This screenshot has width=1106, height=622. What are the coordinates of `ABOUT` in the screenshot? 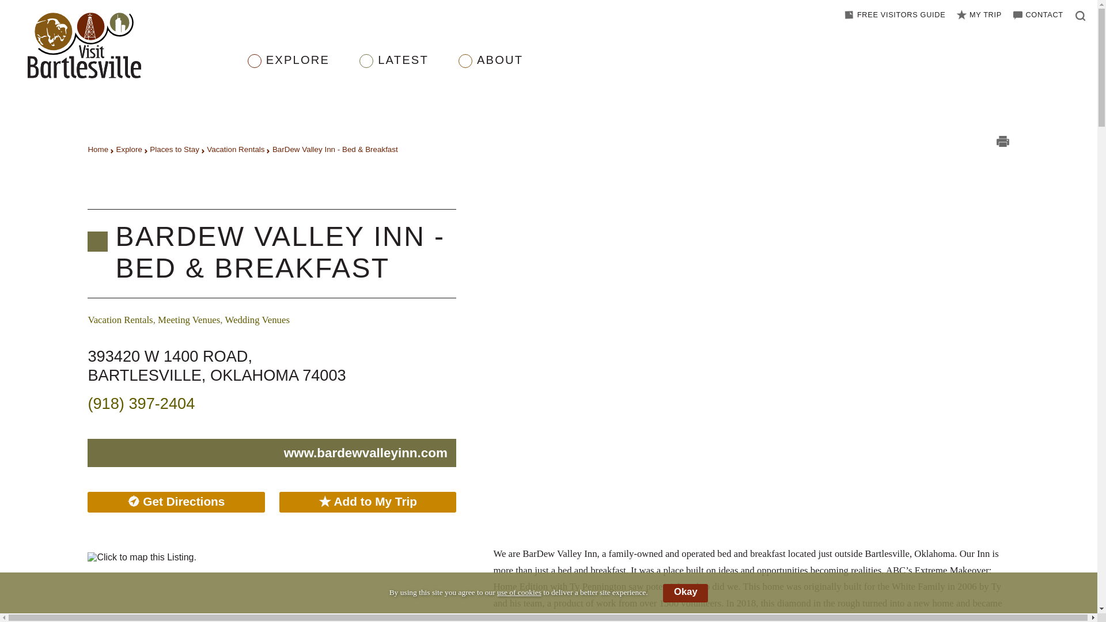 It's located at (500, 69).